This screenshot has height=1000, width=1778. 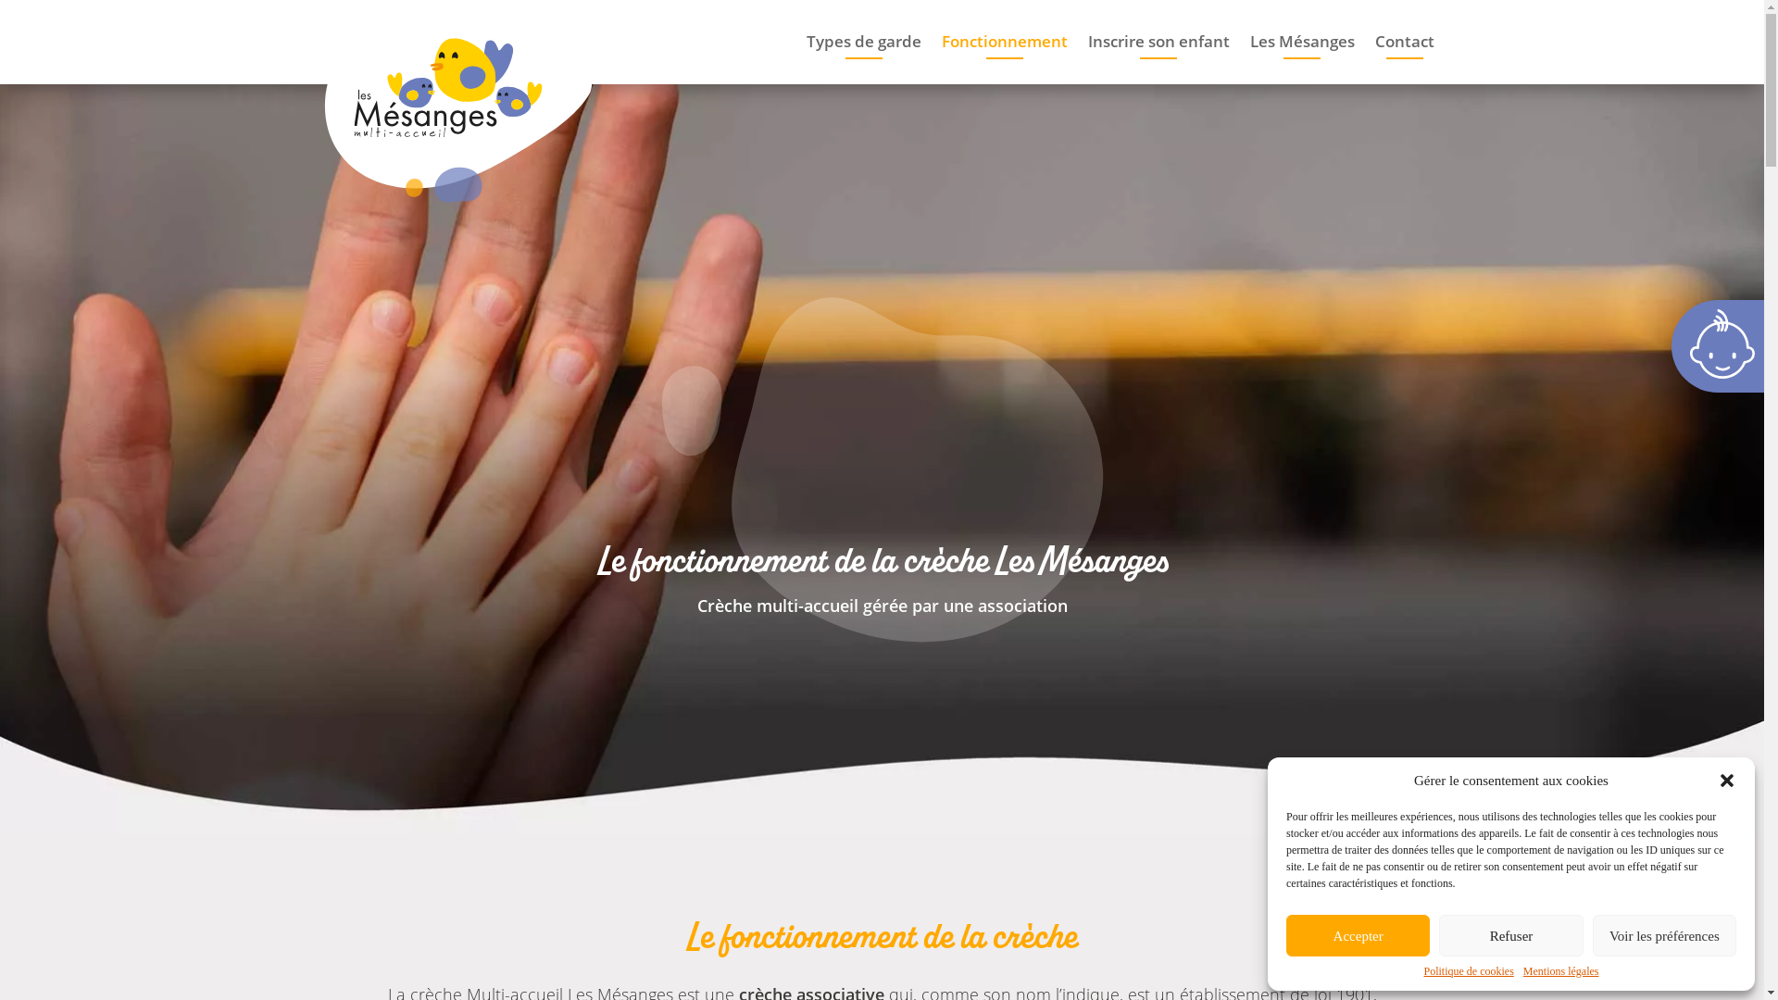 What do you see at coordinates (1005, 56) in the screenshot?
I see `Fonctionnement` at bounding box center [1005, 56].